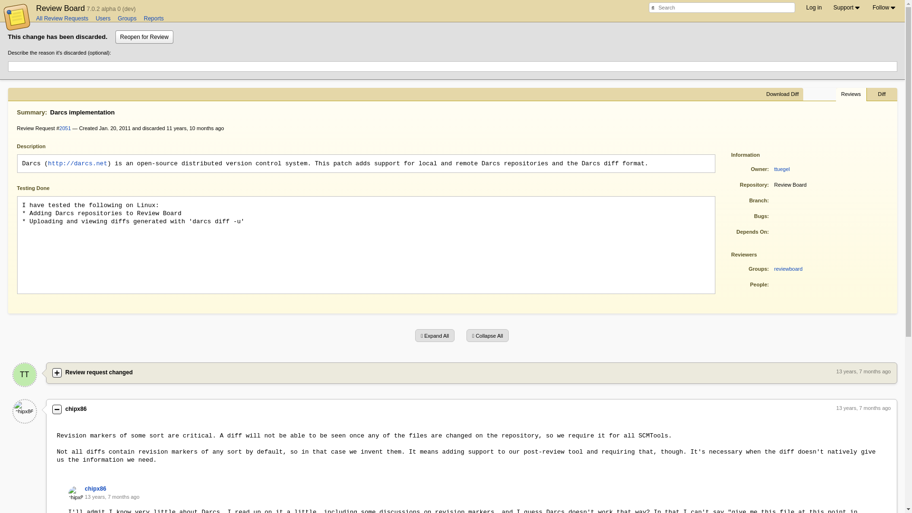  What do you see at coordinates (103, 19) in the screenshot?
I see `Users` at bounding box center [103, 19].